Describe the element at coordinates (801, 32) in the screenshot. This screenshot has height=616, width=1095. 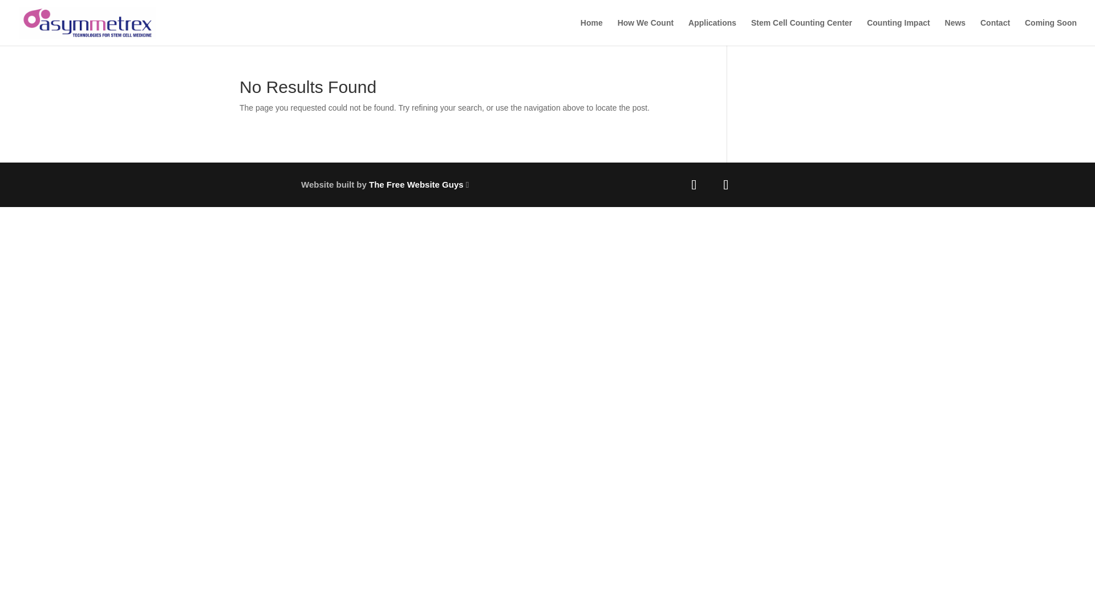
I see `Stem Cell Counting Center` at that location.